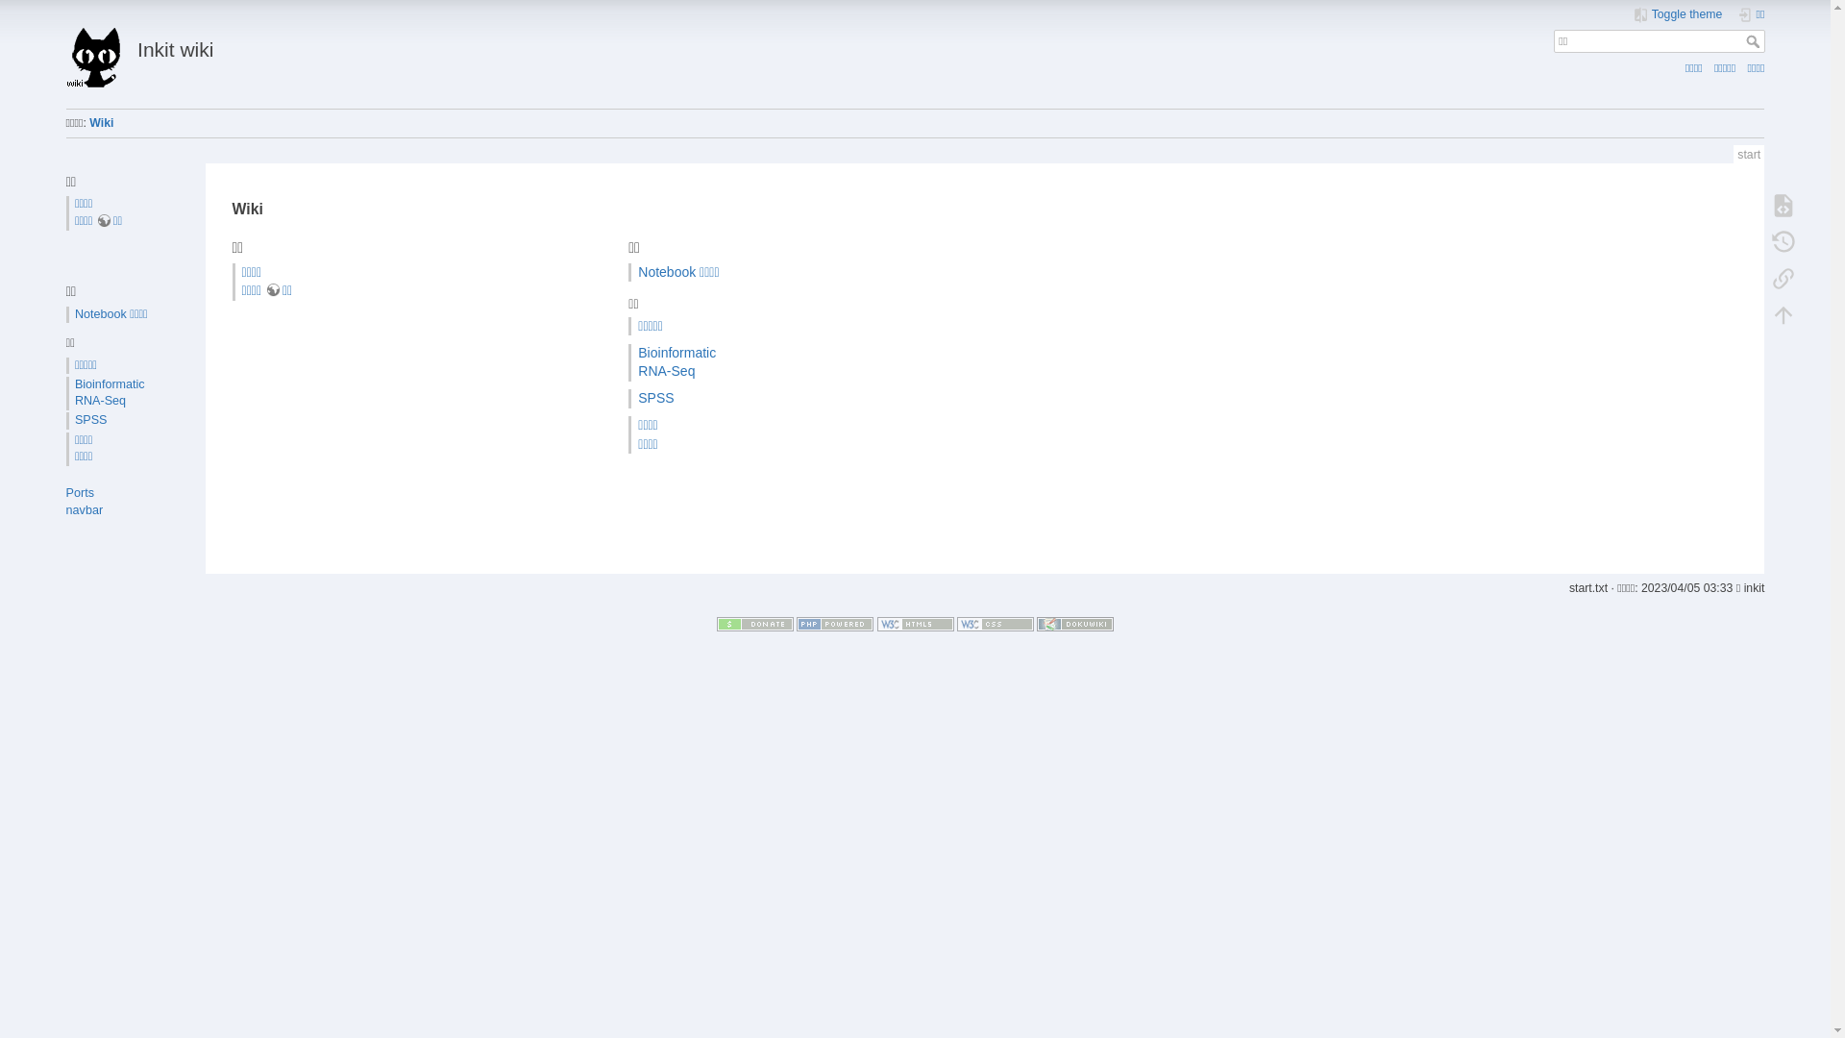 Image resolution: width=1845 pixels, height=1038 pixels. I want to click on Valid HTML5, so click(915, 624).